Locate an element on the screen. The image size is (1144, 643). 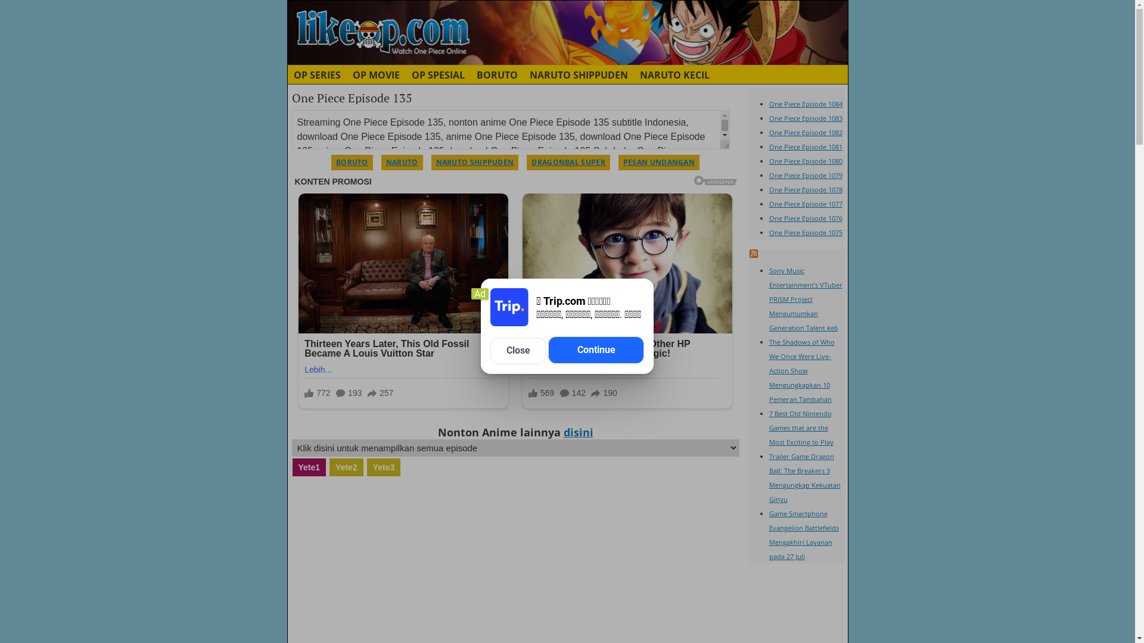
BORUTO is located at coordinates (497, 74).